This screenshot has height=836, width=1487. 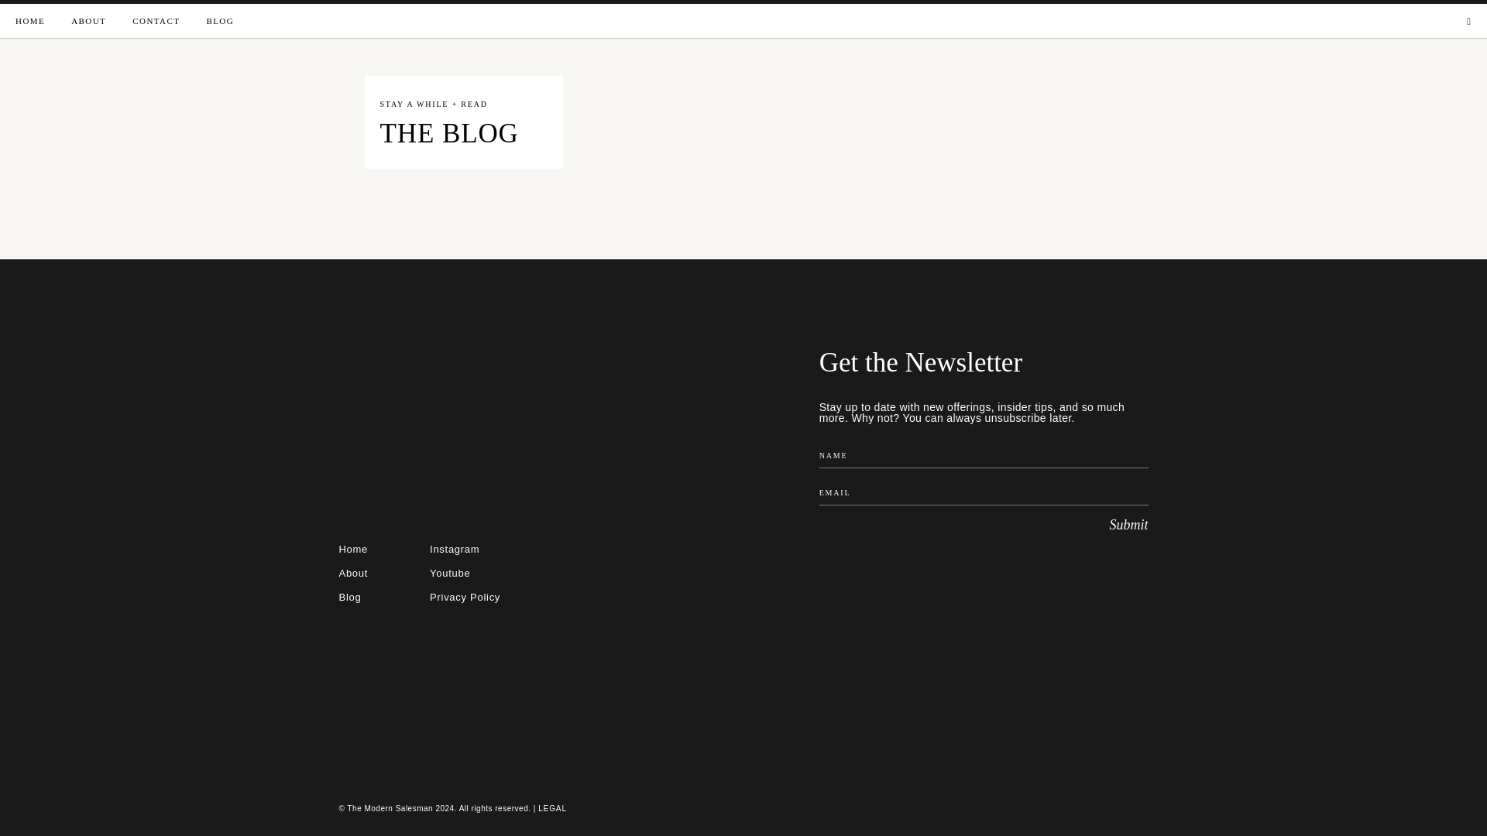 I want to click on Privacy Policy, so click(x=1024, y=166).